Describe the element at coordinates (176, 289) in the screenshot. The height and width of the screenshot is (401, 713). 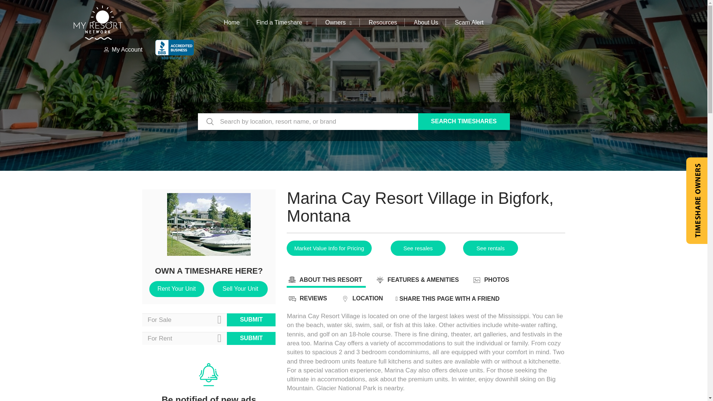
I see `Rent Your Unit` at that location.